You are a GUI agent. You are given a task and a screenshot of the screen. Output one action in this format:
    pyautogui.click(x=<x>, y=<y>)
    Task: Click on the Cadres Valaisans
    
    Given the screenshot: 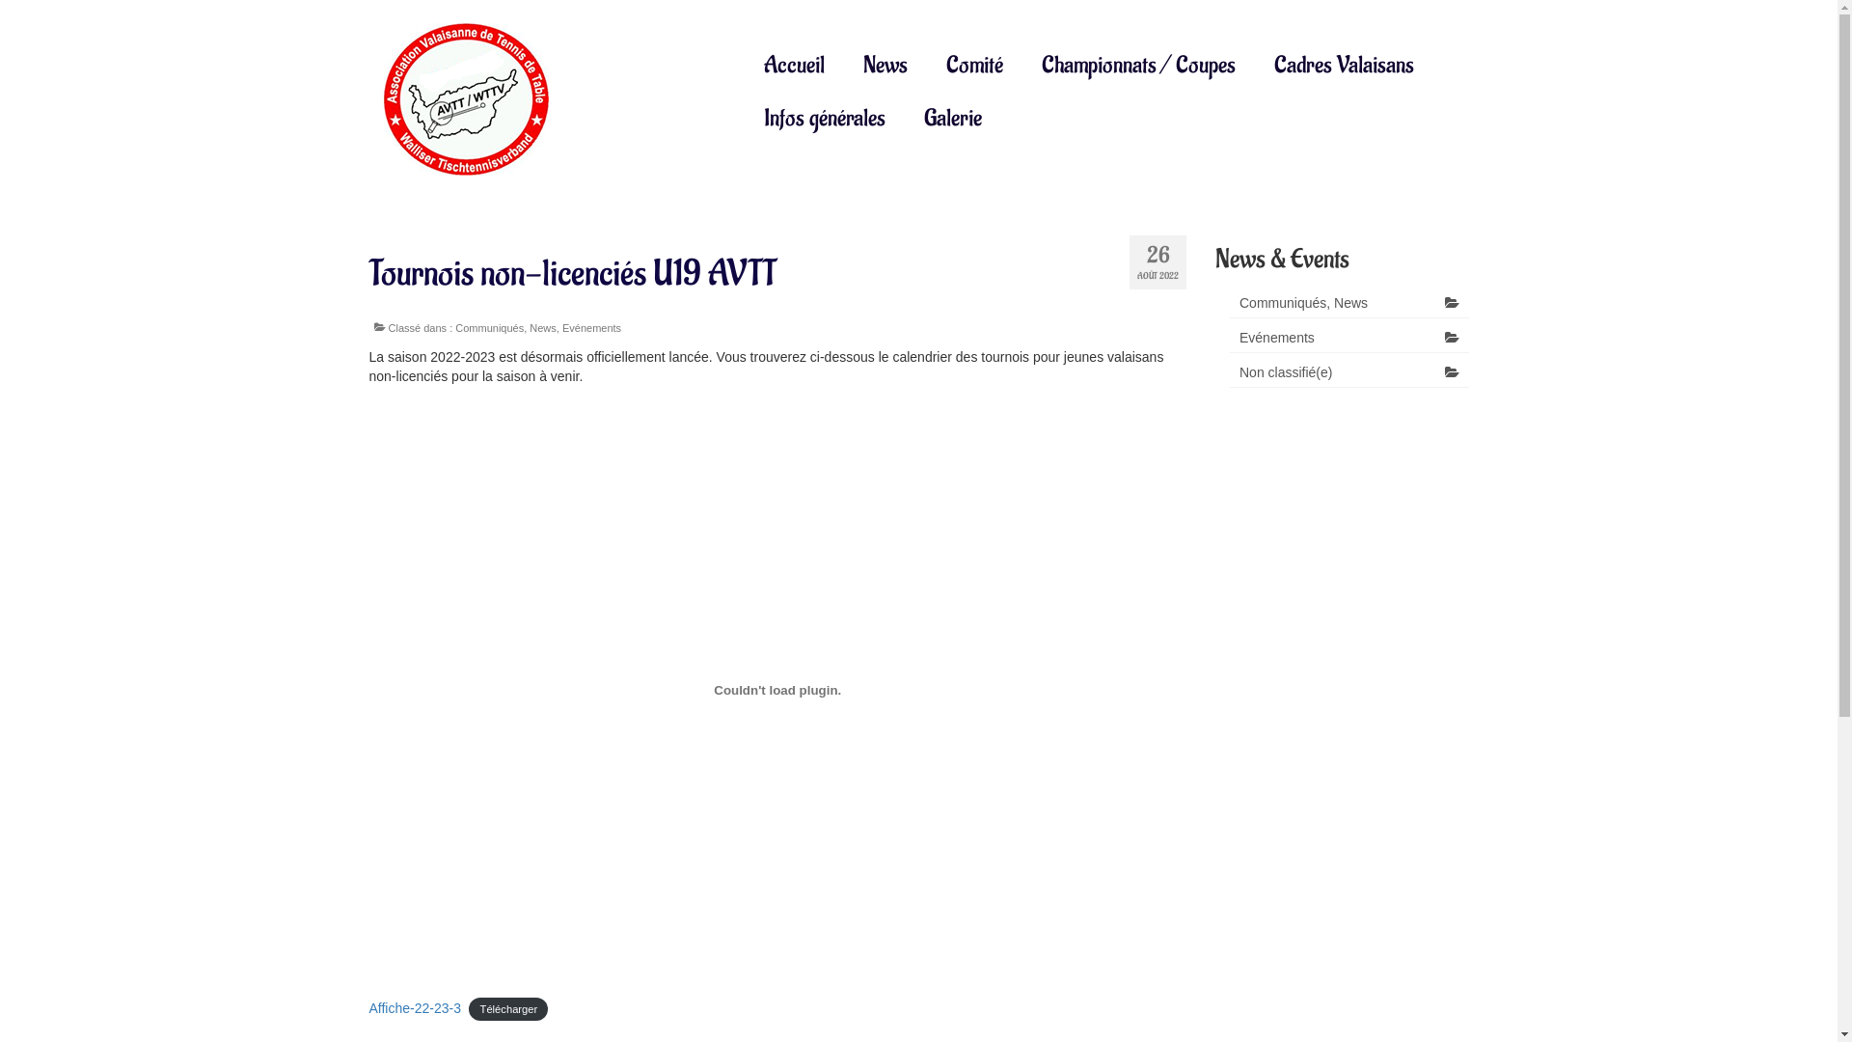 What is the action you would take?
    pyautogui.click(x=1345, y=66)
    